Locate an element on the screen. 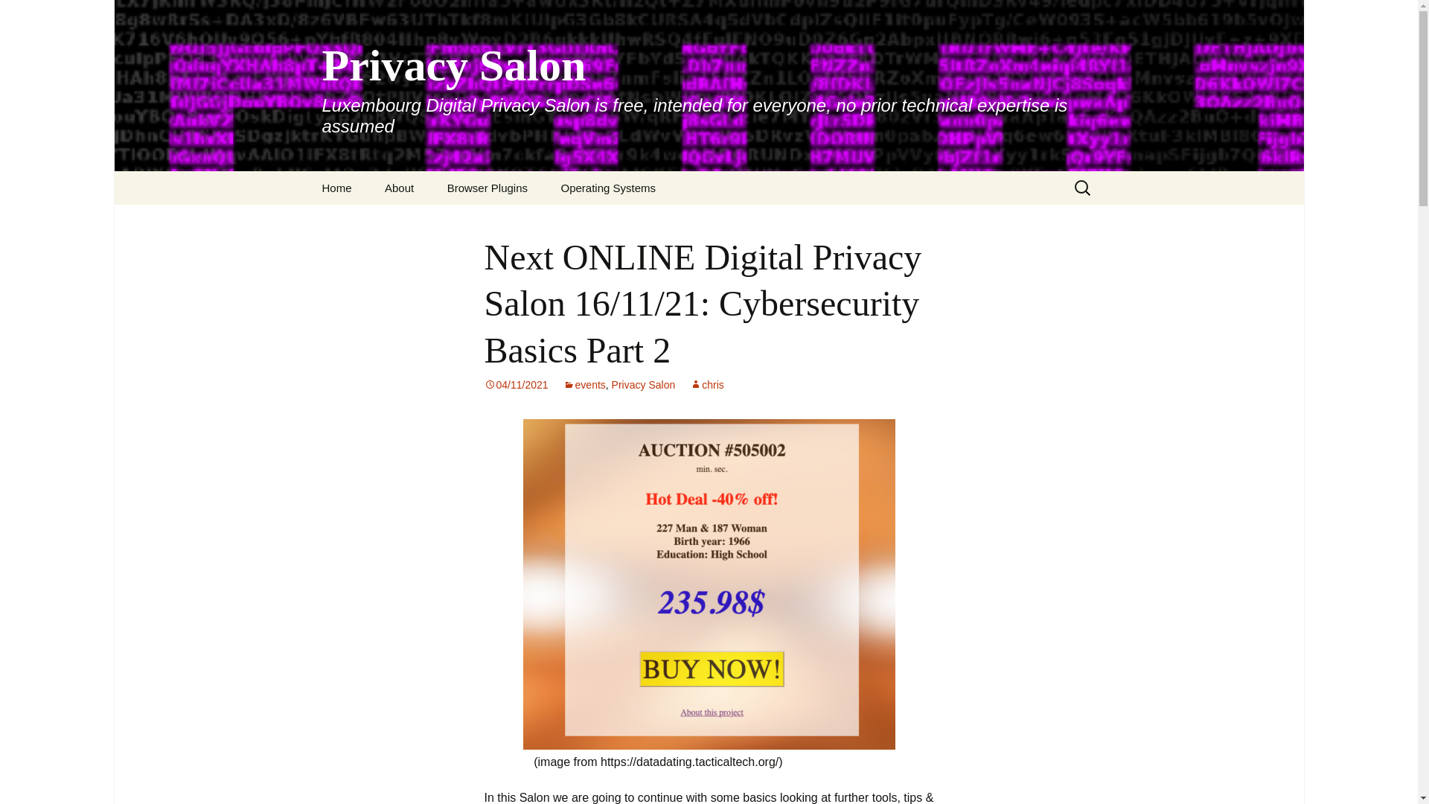 The image size is (1429, 804). Search is located at coordinates (18, 16).